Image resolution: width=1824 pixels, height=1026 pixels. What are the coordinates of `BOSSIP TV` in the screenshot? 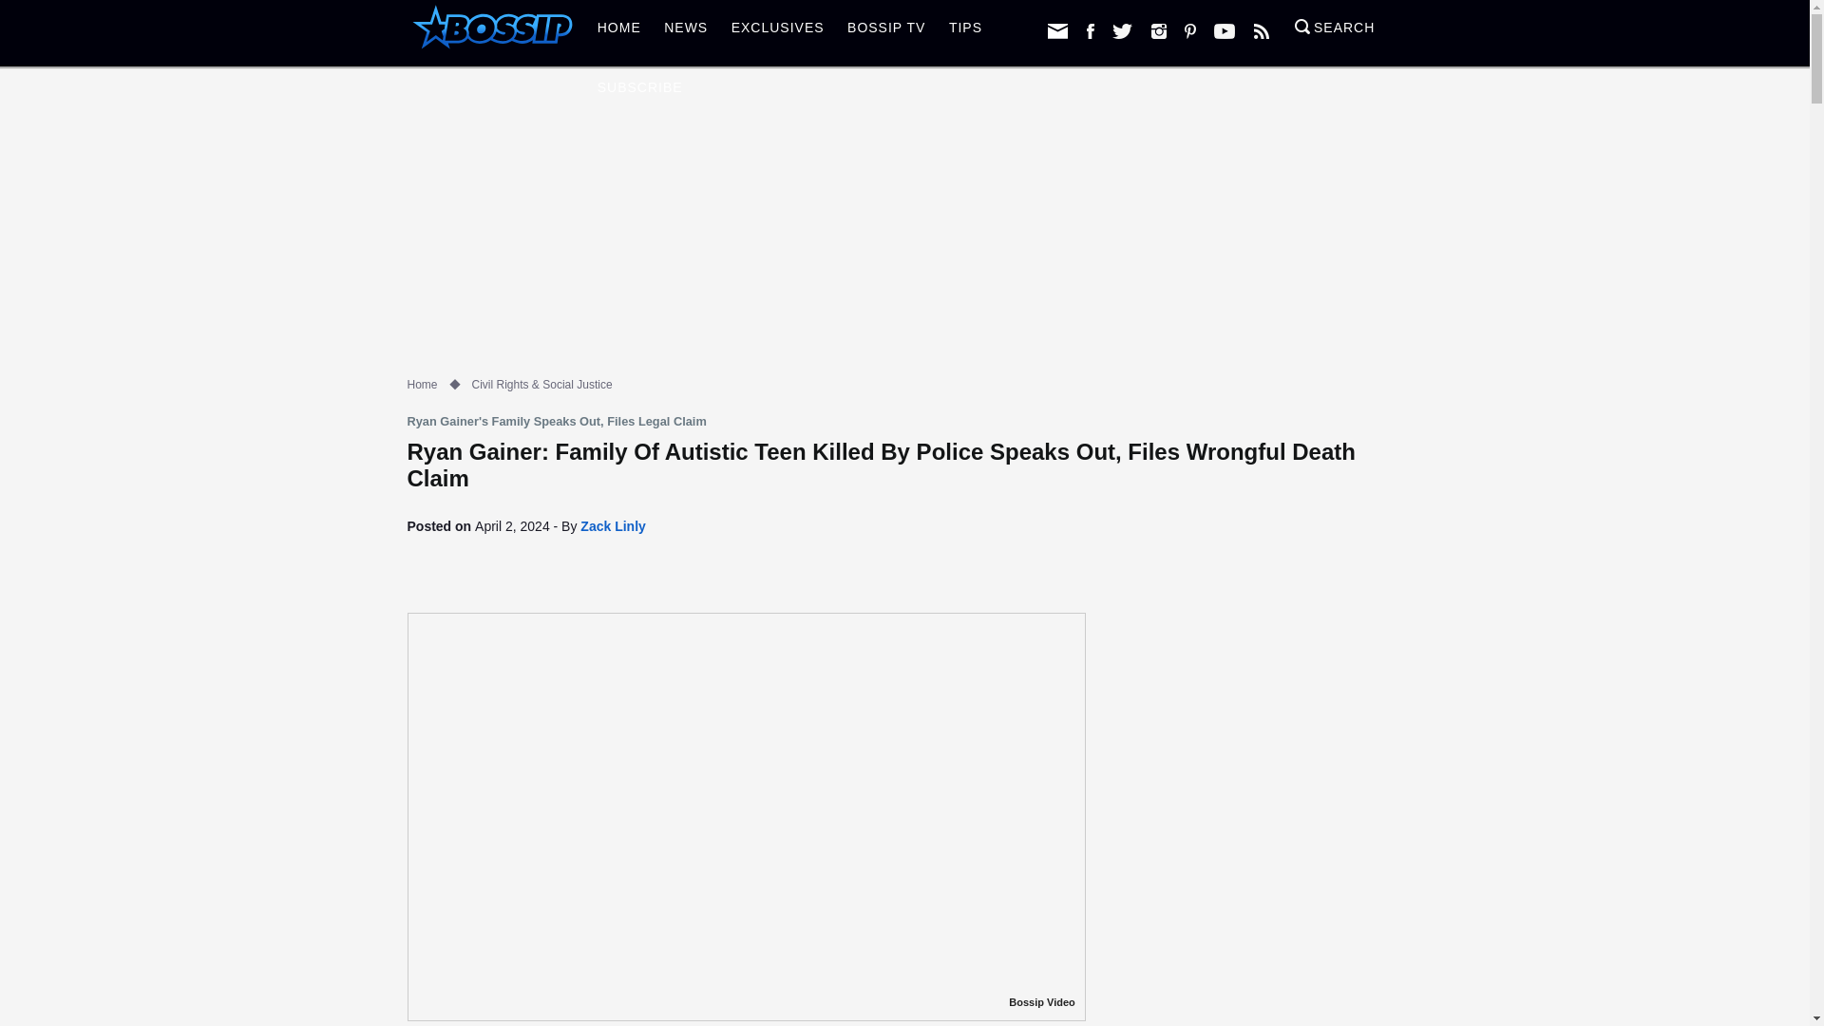 It's located at (885, 32).